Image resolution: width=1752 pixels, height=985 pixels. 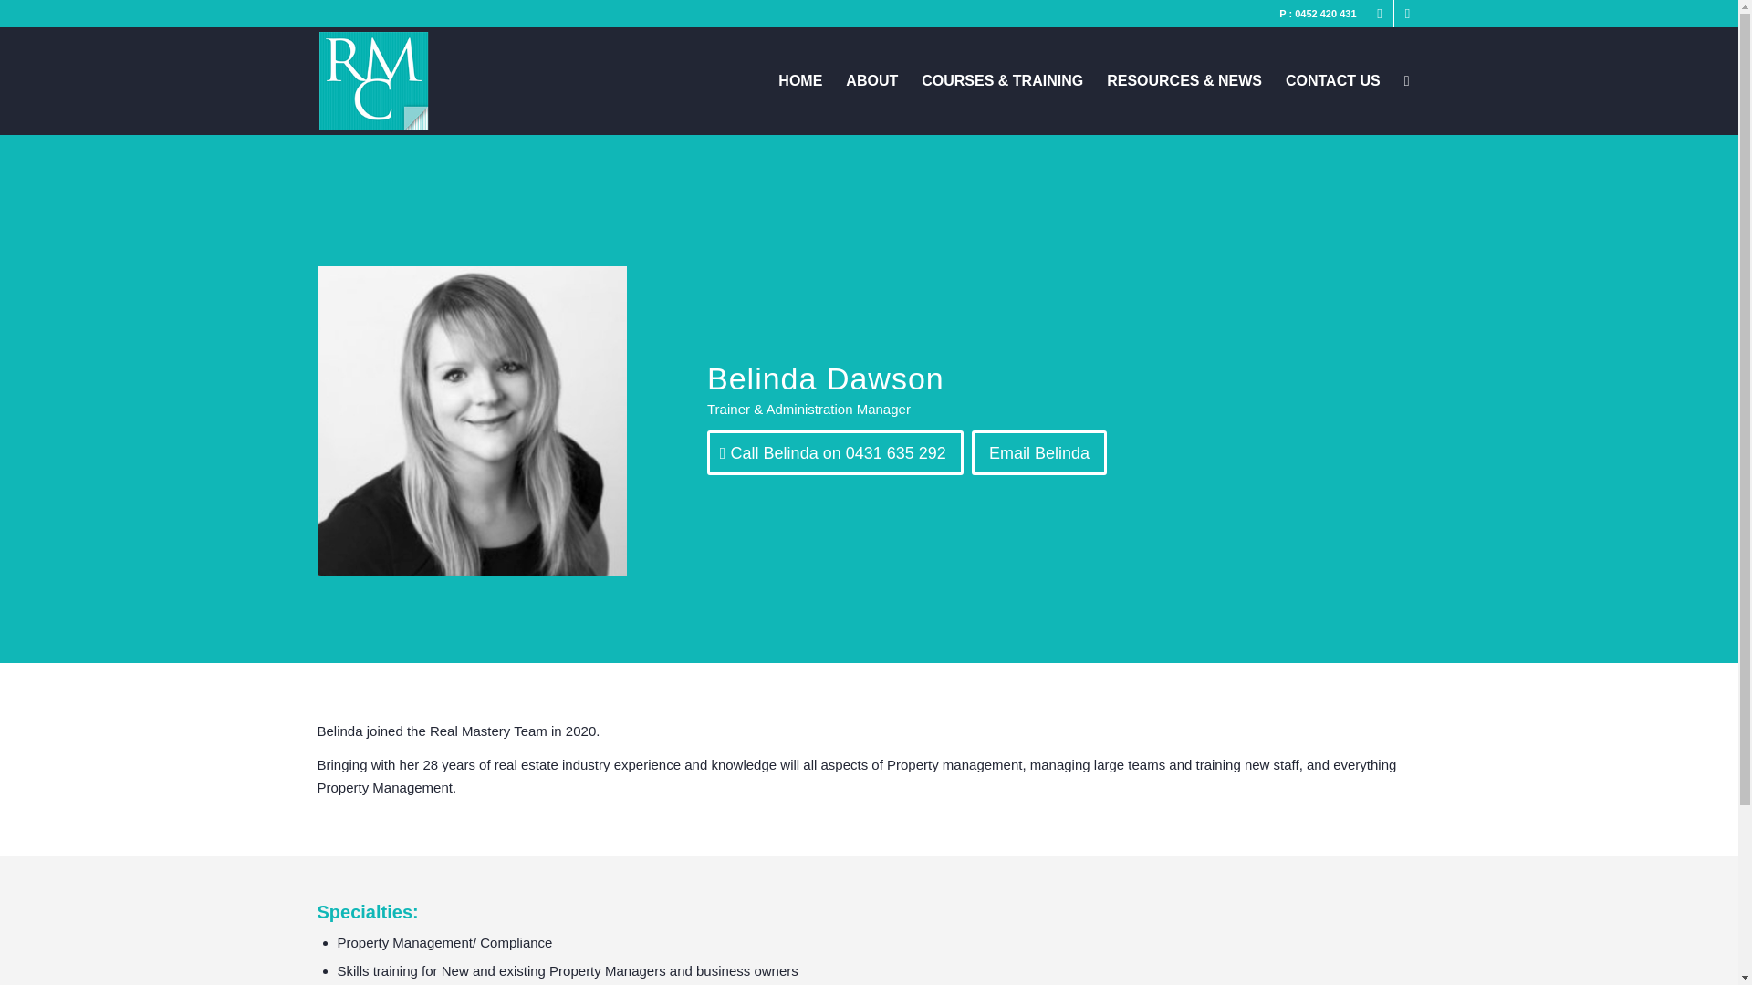 What do you see at coordinates (1407, 14) in the screenshot?
I see `Mail` at bounding box center [1407, 14].